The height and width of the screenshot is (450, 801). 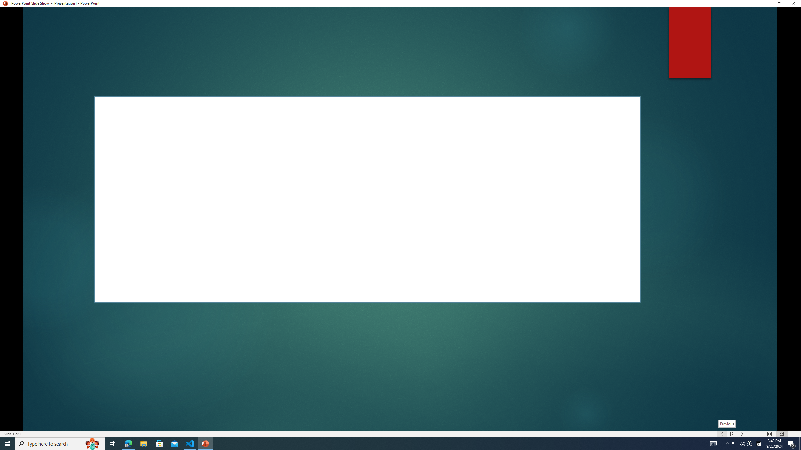 What do you see at coordinates (732, 434) in the screenshot?
I see `Menu On` at bounding box center [732, 434].